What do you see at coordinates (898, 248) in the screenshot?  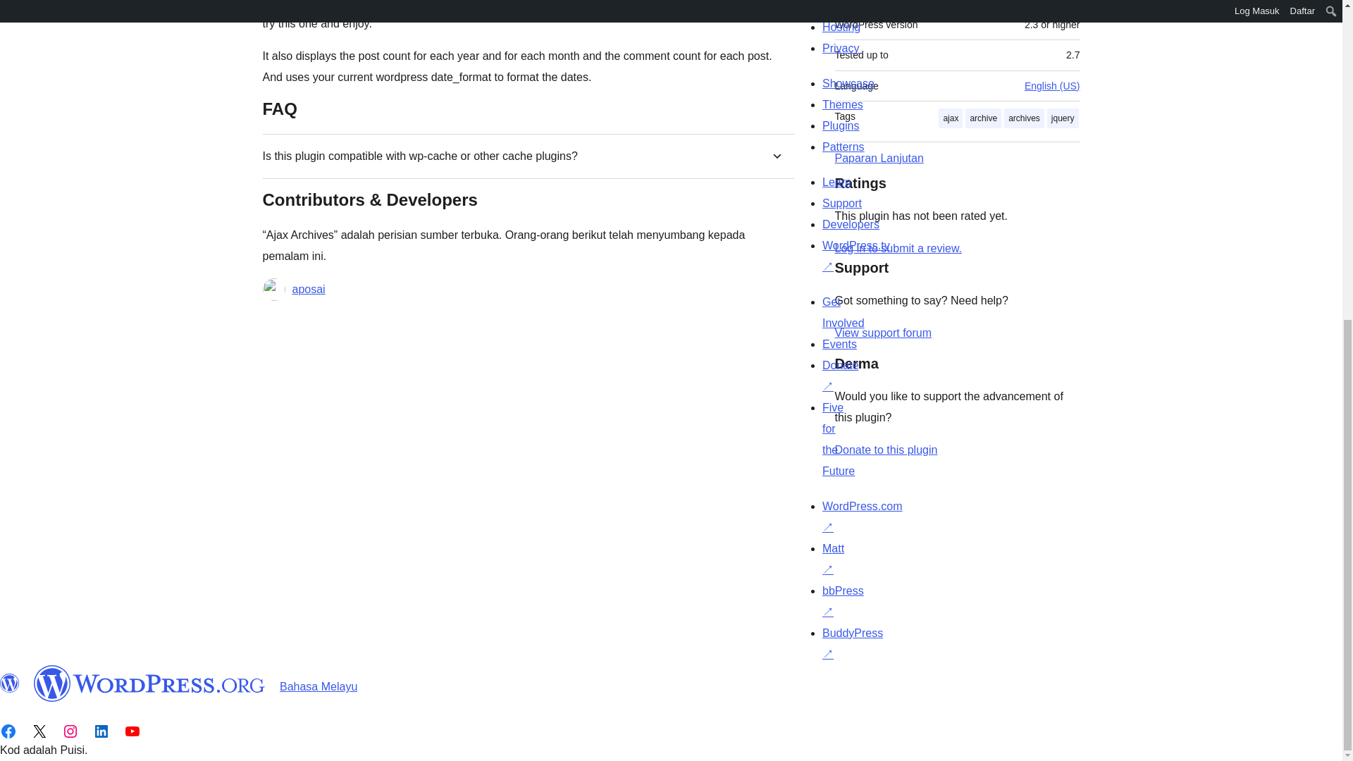 I see `Log in to WordPress.org` at bounding box center [898, 248].